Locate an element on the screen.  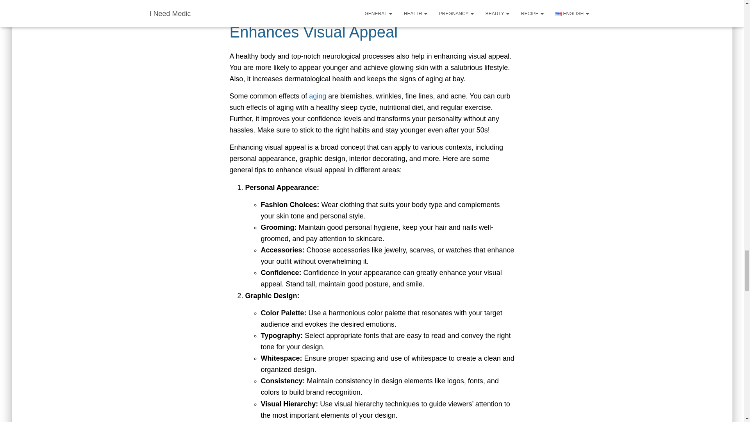
aging is located at coordinates (318, 96).